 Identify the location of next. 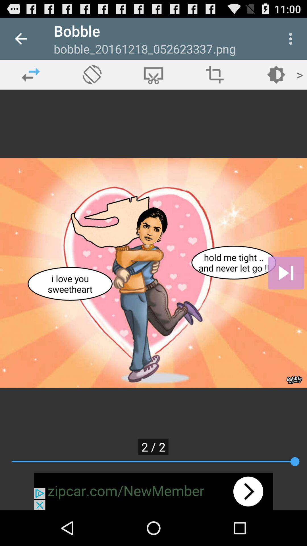
(286, 273).